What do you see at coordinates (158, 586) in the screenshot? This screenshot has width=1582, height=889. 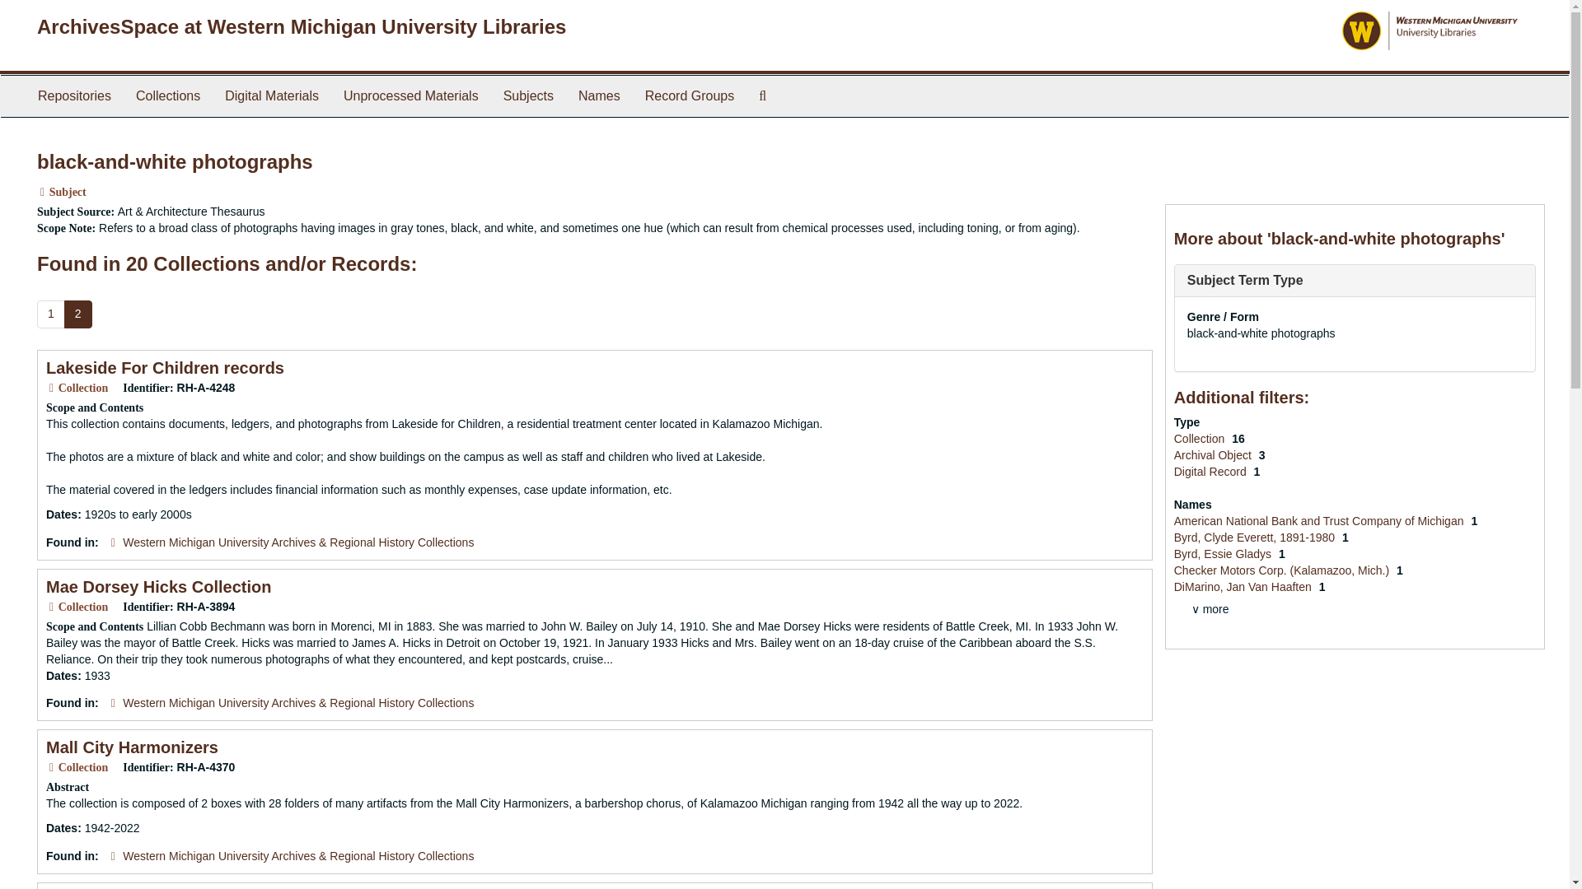 I see `Mae Dorsey Hicks Collection` at bounding box center [158, 586].